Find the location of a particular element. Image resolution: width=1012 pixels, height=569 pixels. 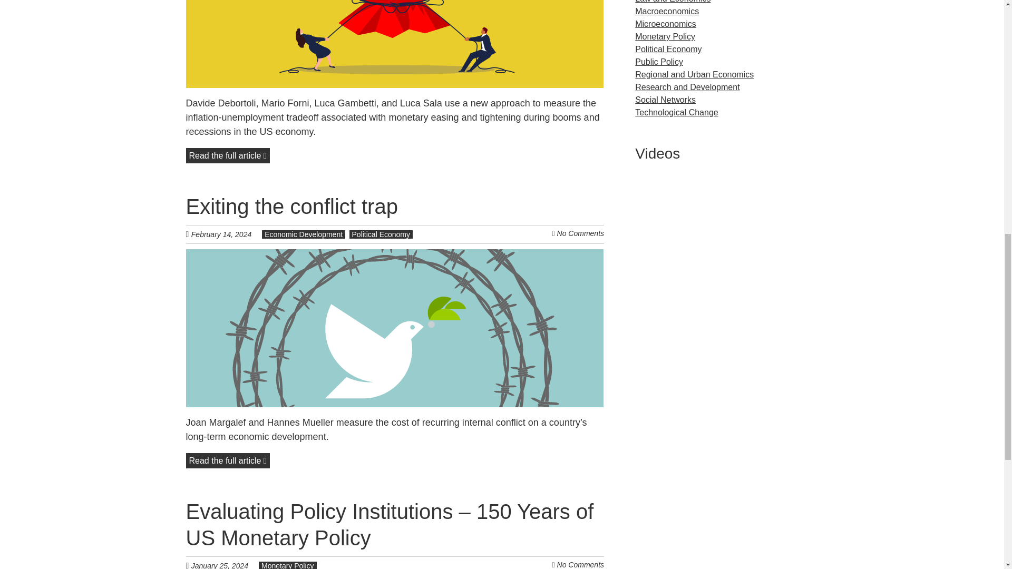

Read the full article is located at coordinates (227, 155).